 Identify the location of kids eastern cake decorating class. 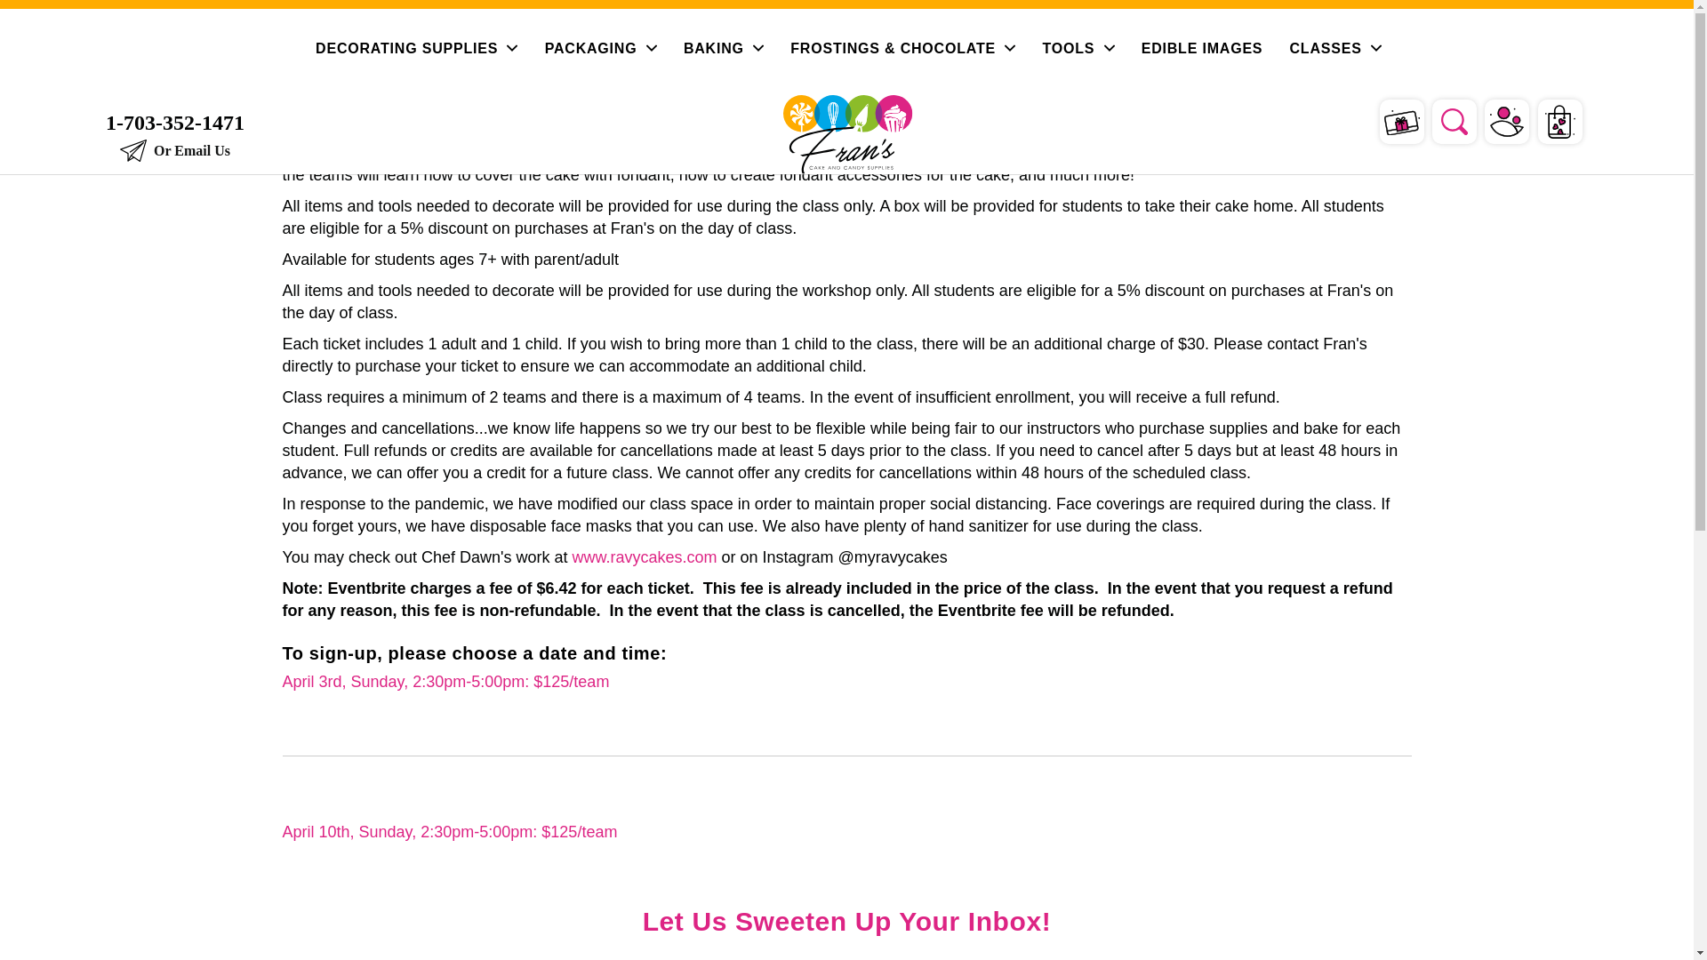
(450, 832).